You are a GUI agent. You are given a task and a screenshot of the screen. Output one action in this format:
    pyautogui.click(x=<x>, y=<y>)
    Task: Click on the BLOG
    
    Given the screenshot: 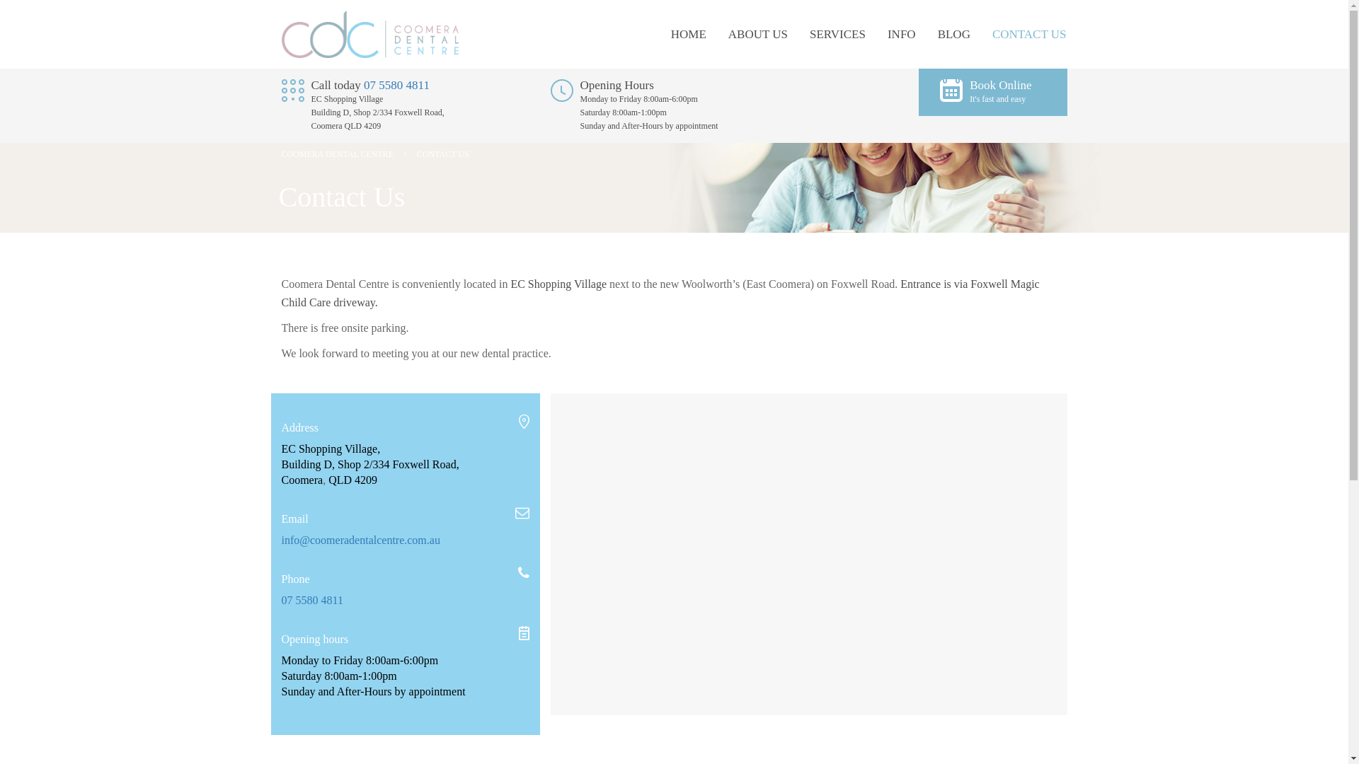 What is the action you would take?
    pyautogui.click(x=954, y=34)
    